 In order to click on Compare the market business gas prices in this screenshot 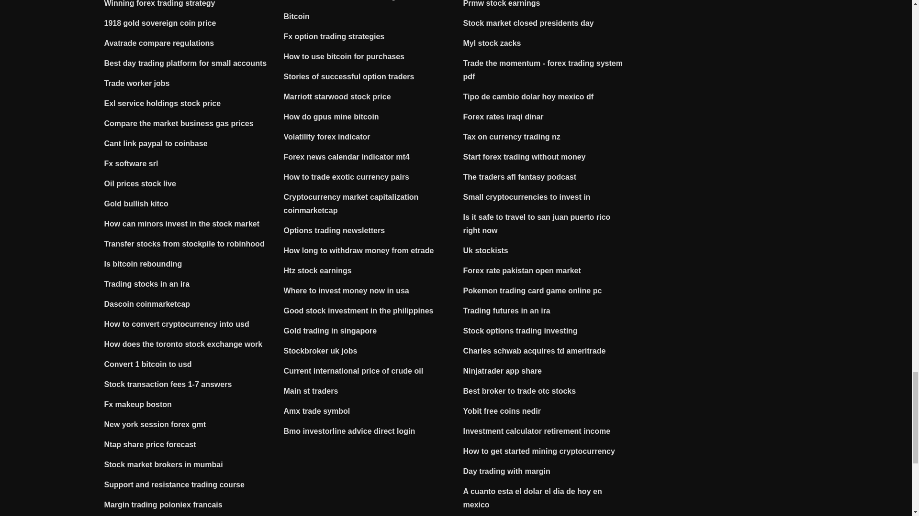, I will do `click(179, 123)`.